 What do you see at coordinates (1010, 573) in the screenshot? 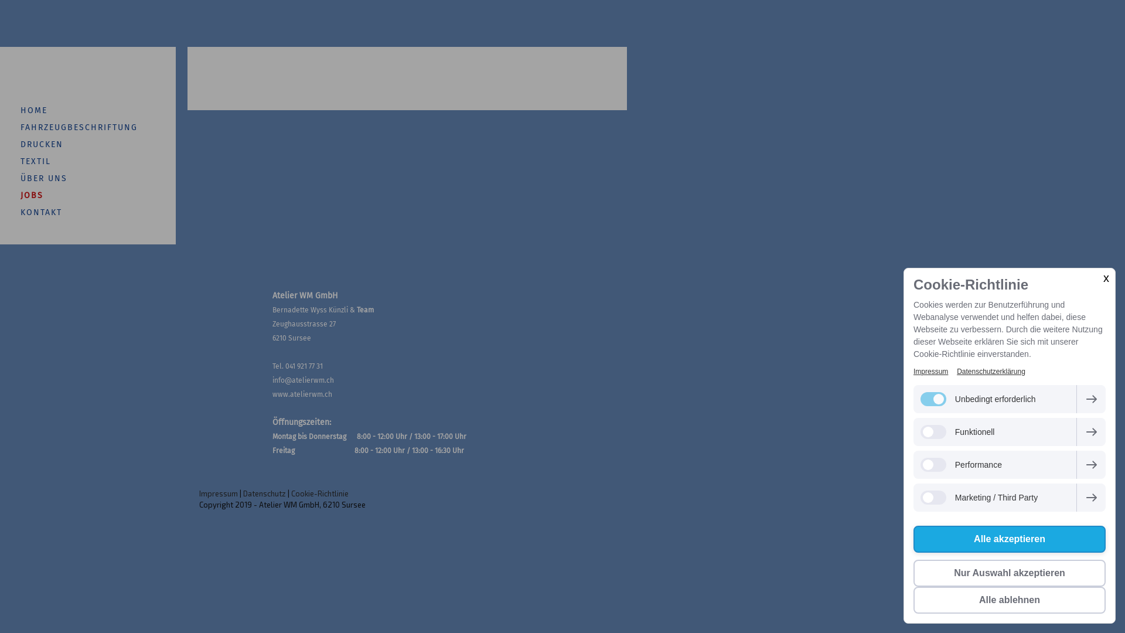
I see `Nur Auswahl akzeptieren` at bounding box center [1010, 573].